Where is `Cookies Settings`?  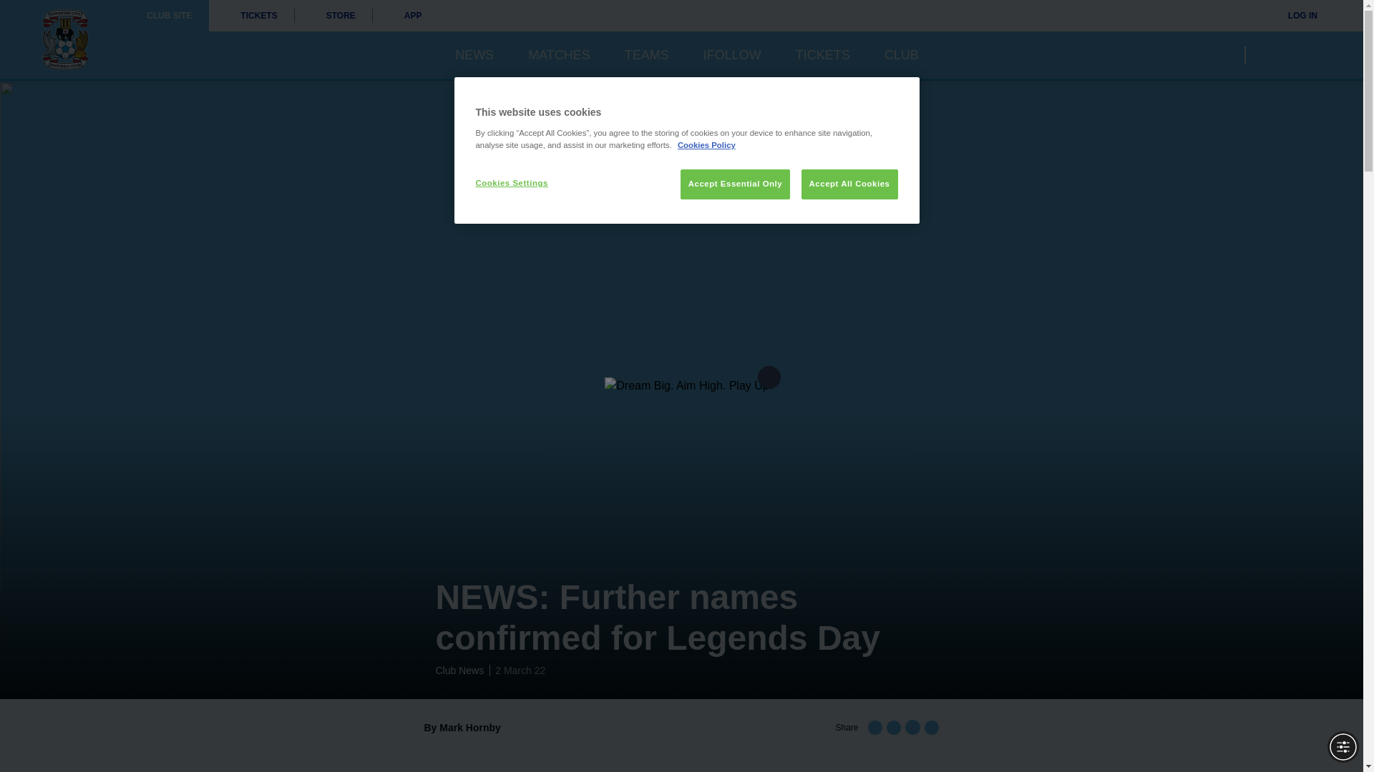 Cookies Settings is located at coordinates (523, 183).